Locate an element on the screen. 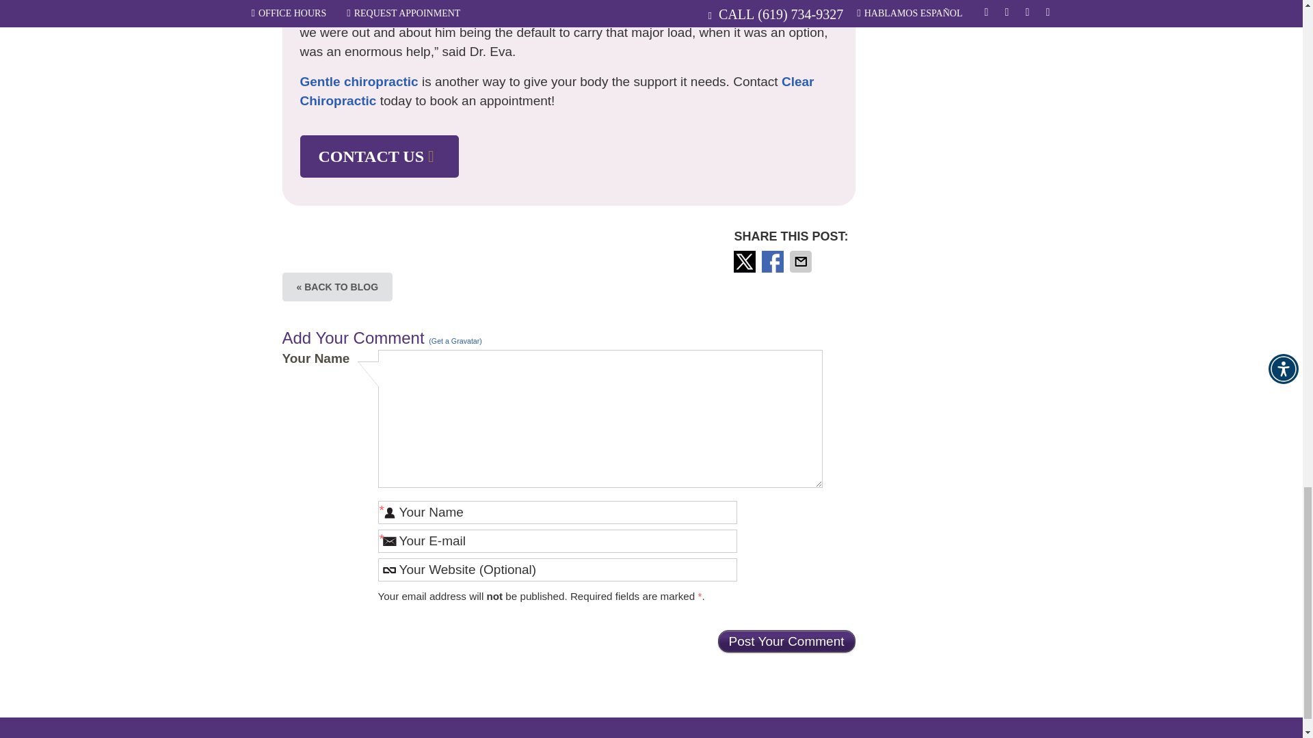 This screenshot has width=1313, height=738. CONTACT US is located at coordinates (379, 156).